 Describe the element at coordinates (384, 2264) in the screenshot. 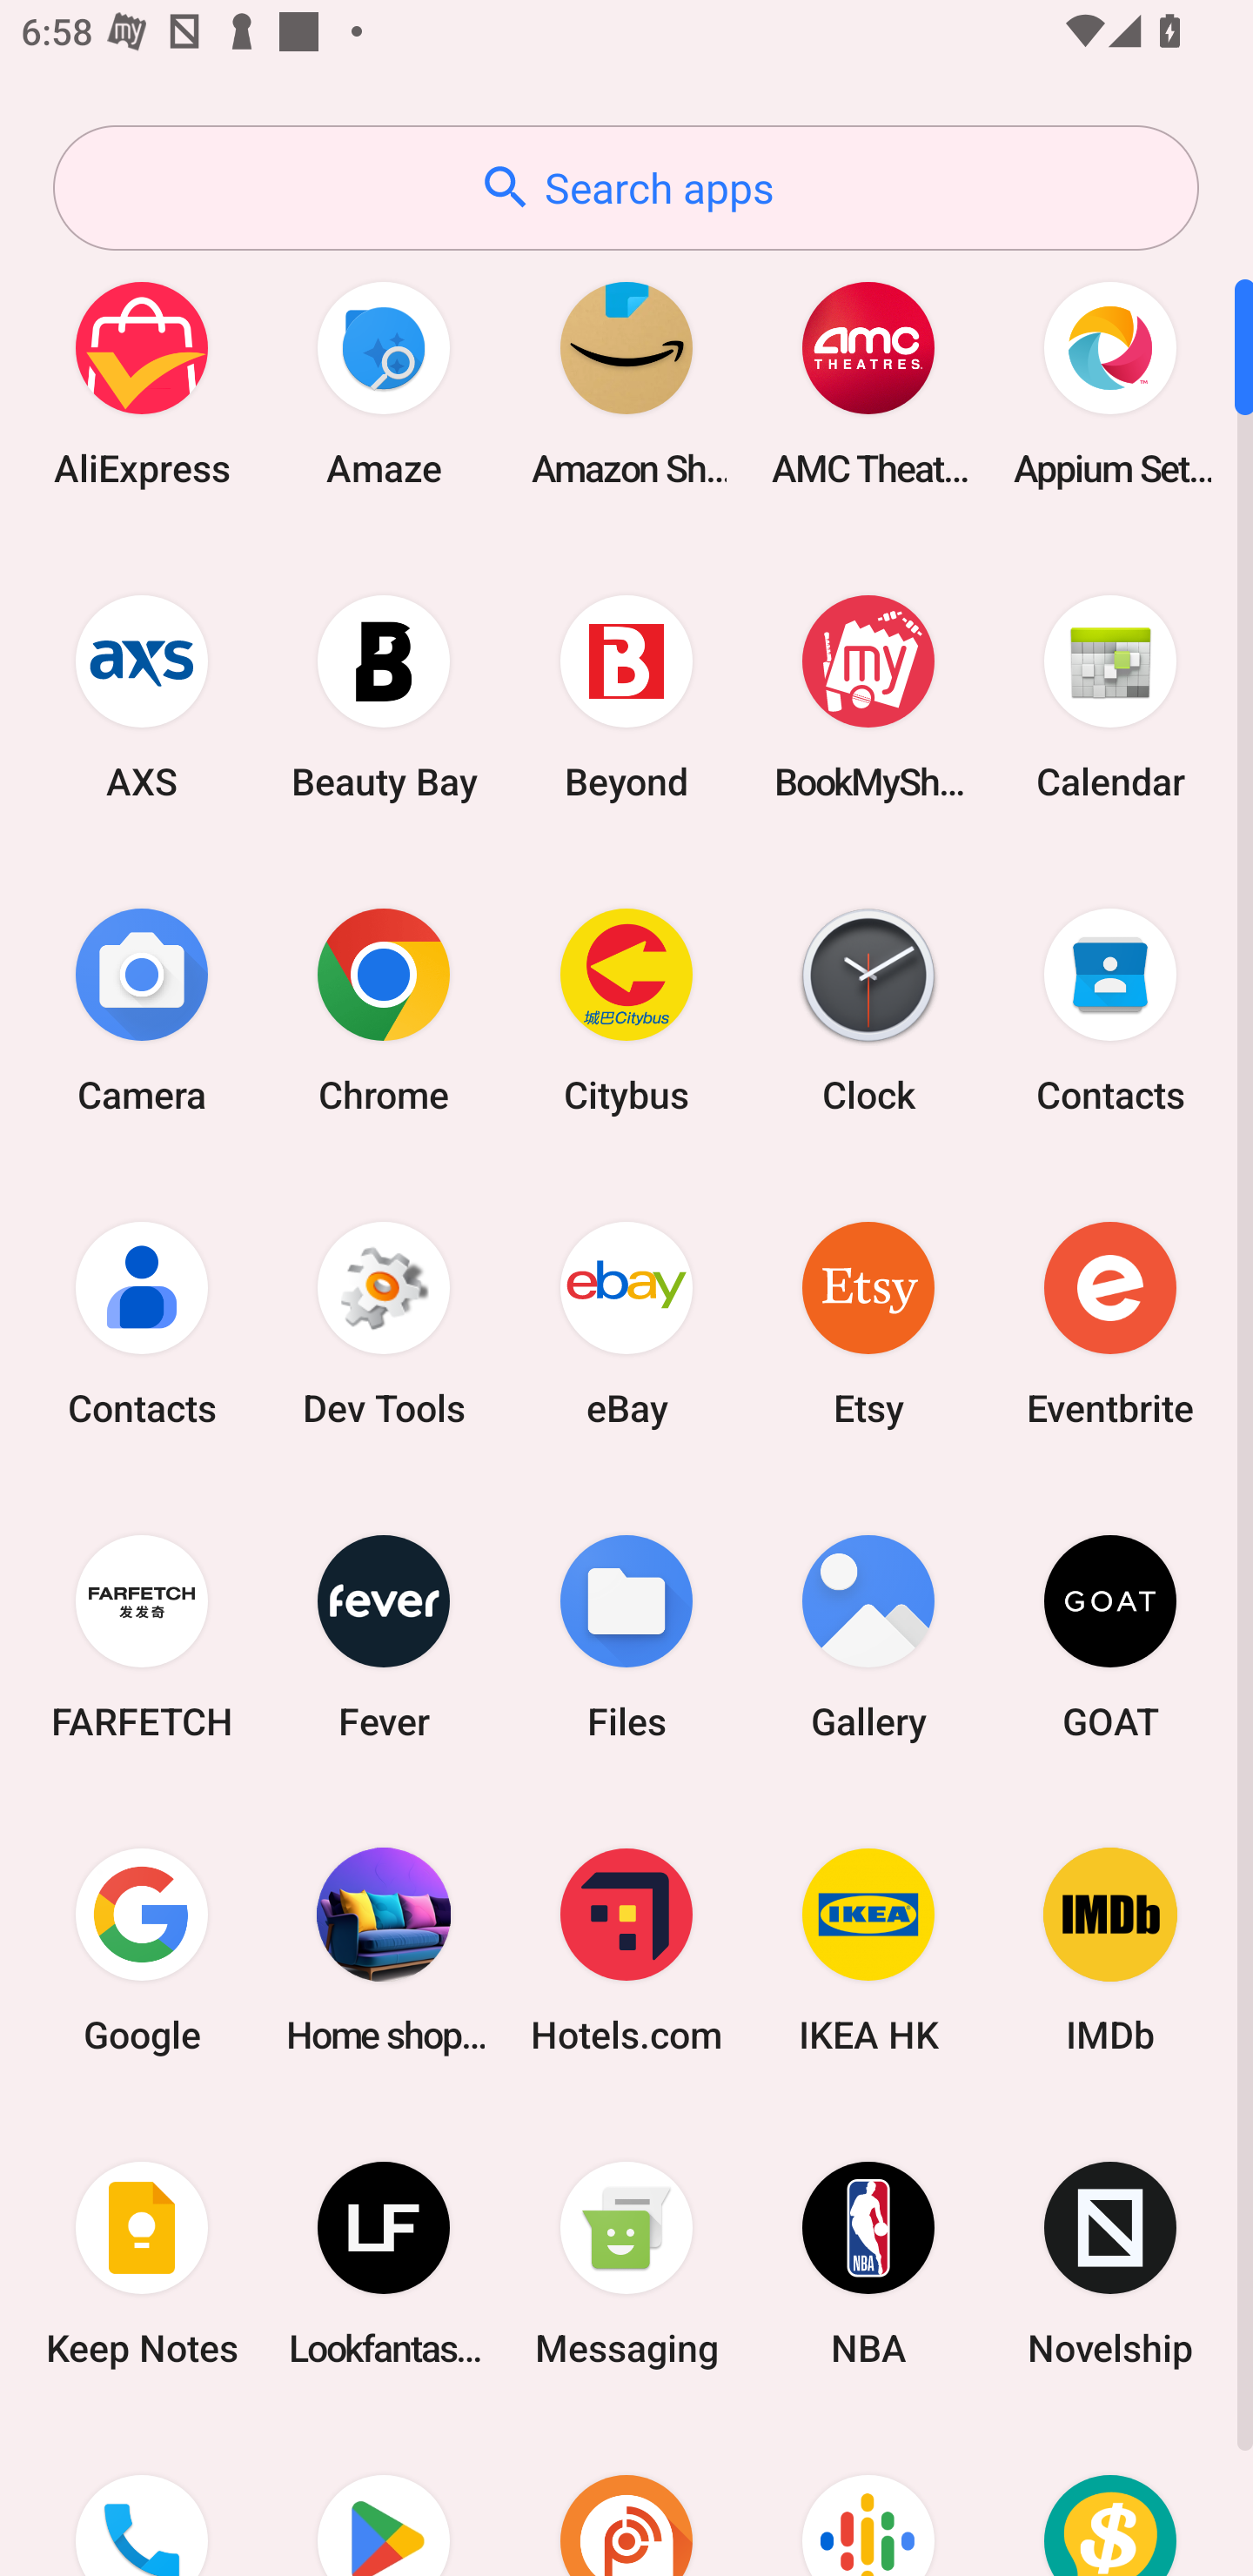

I see `Lookfantastic` at that location.